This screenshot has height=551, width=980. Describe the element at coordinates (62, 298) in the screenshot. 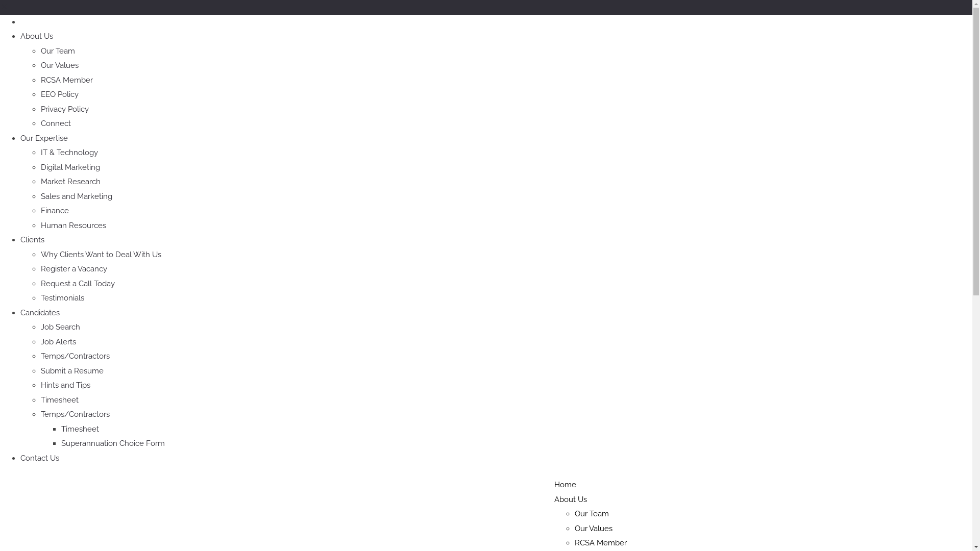

I see `Testimonials` at that location.